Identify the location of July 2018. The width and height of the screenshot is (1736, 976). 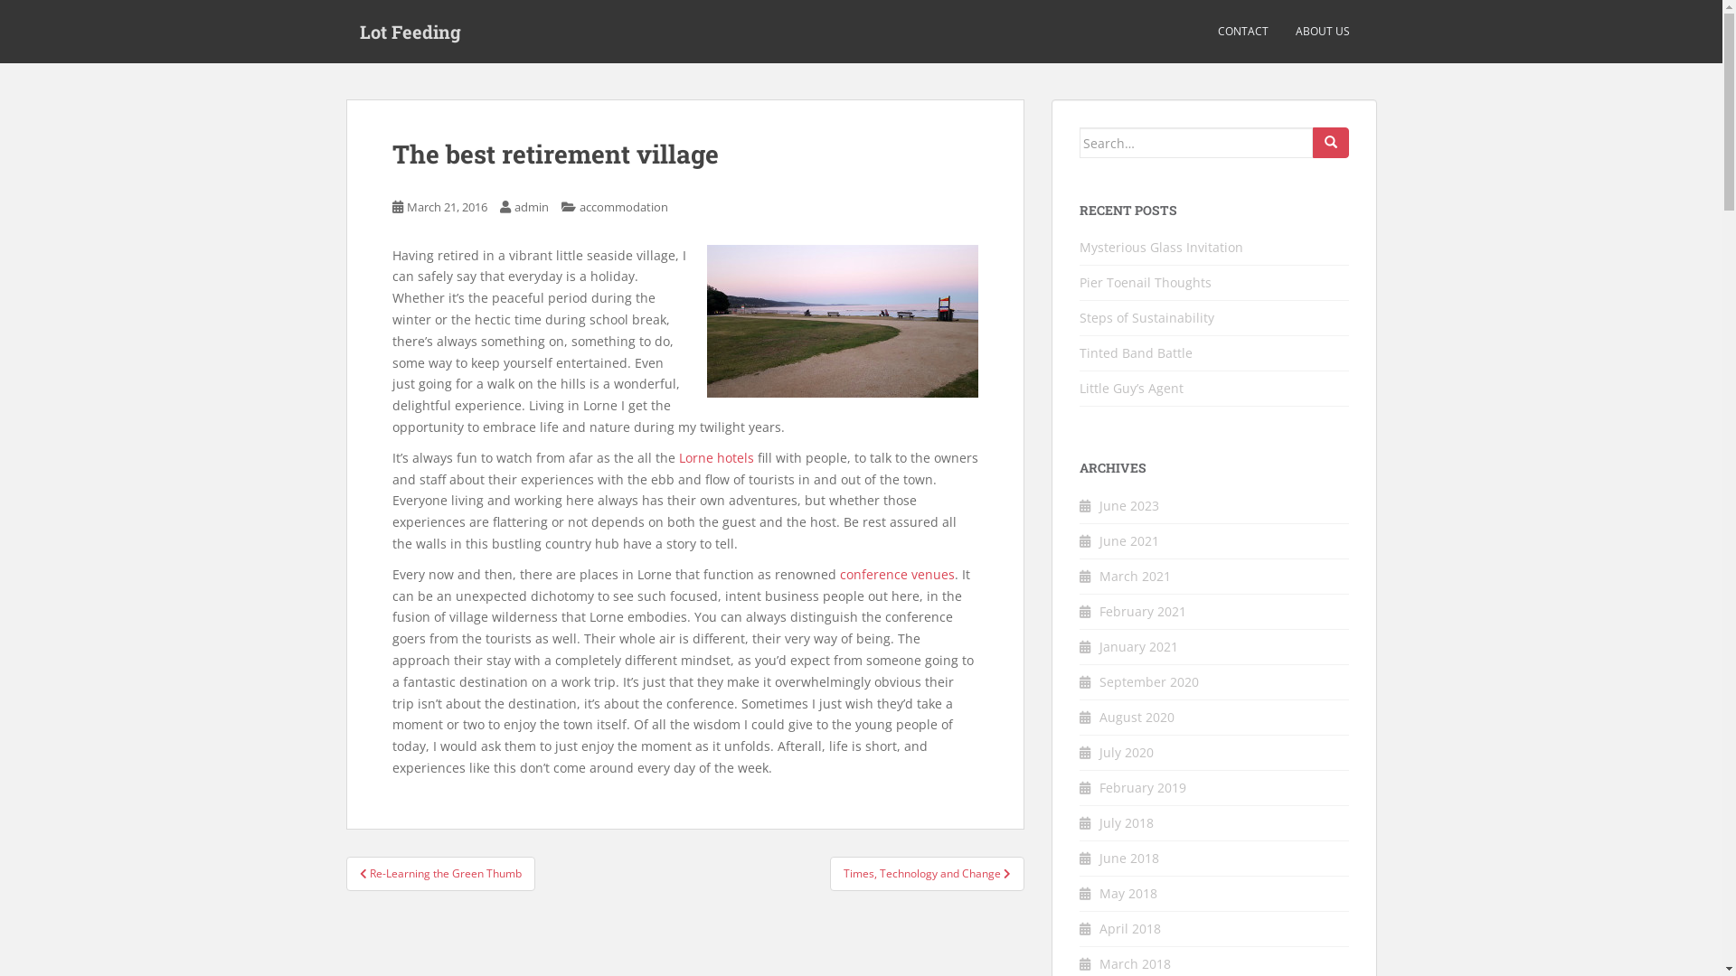
(1127, 822).